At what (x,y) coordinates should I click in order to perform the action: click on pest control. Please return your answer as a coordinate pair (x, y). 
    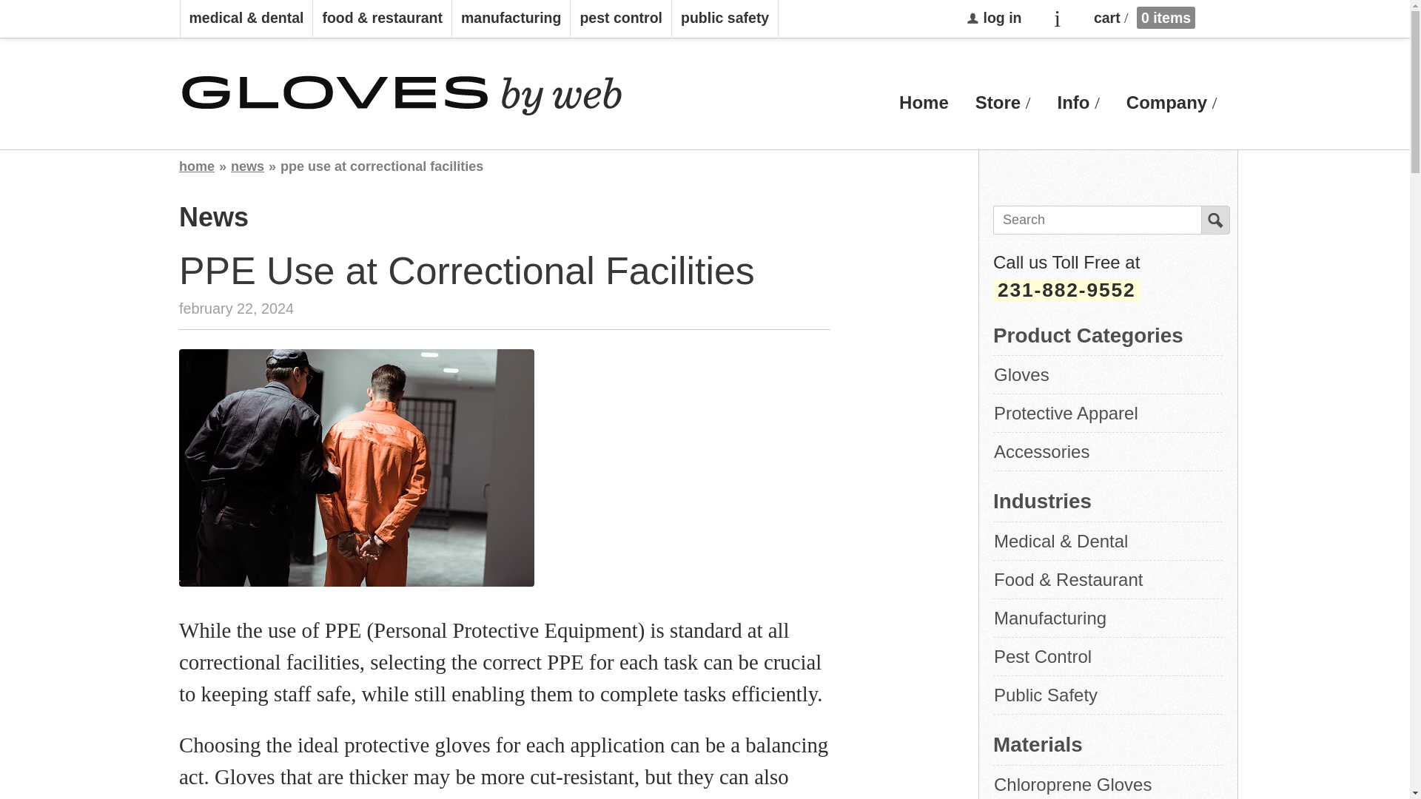
    Looking at the image, I should click on (622, 18).